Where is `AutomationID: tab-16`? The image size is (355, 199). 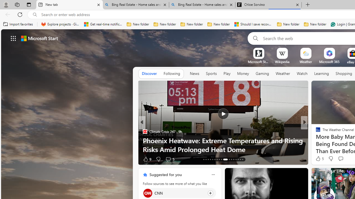 AutomationID: tab-16 is located at coordinates (210, 159).